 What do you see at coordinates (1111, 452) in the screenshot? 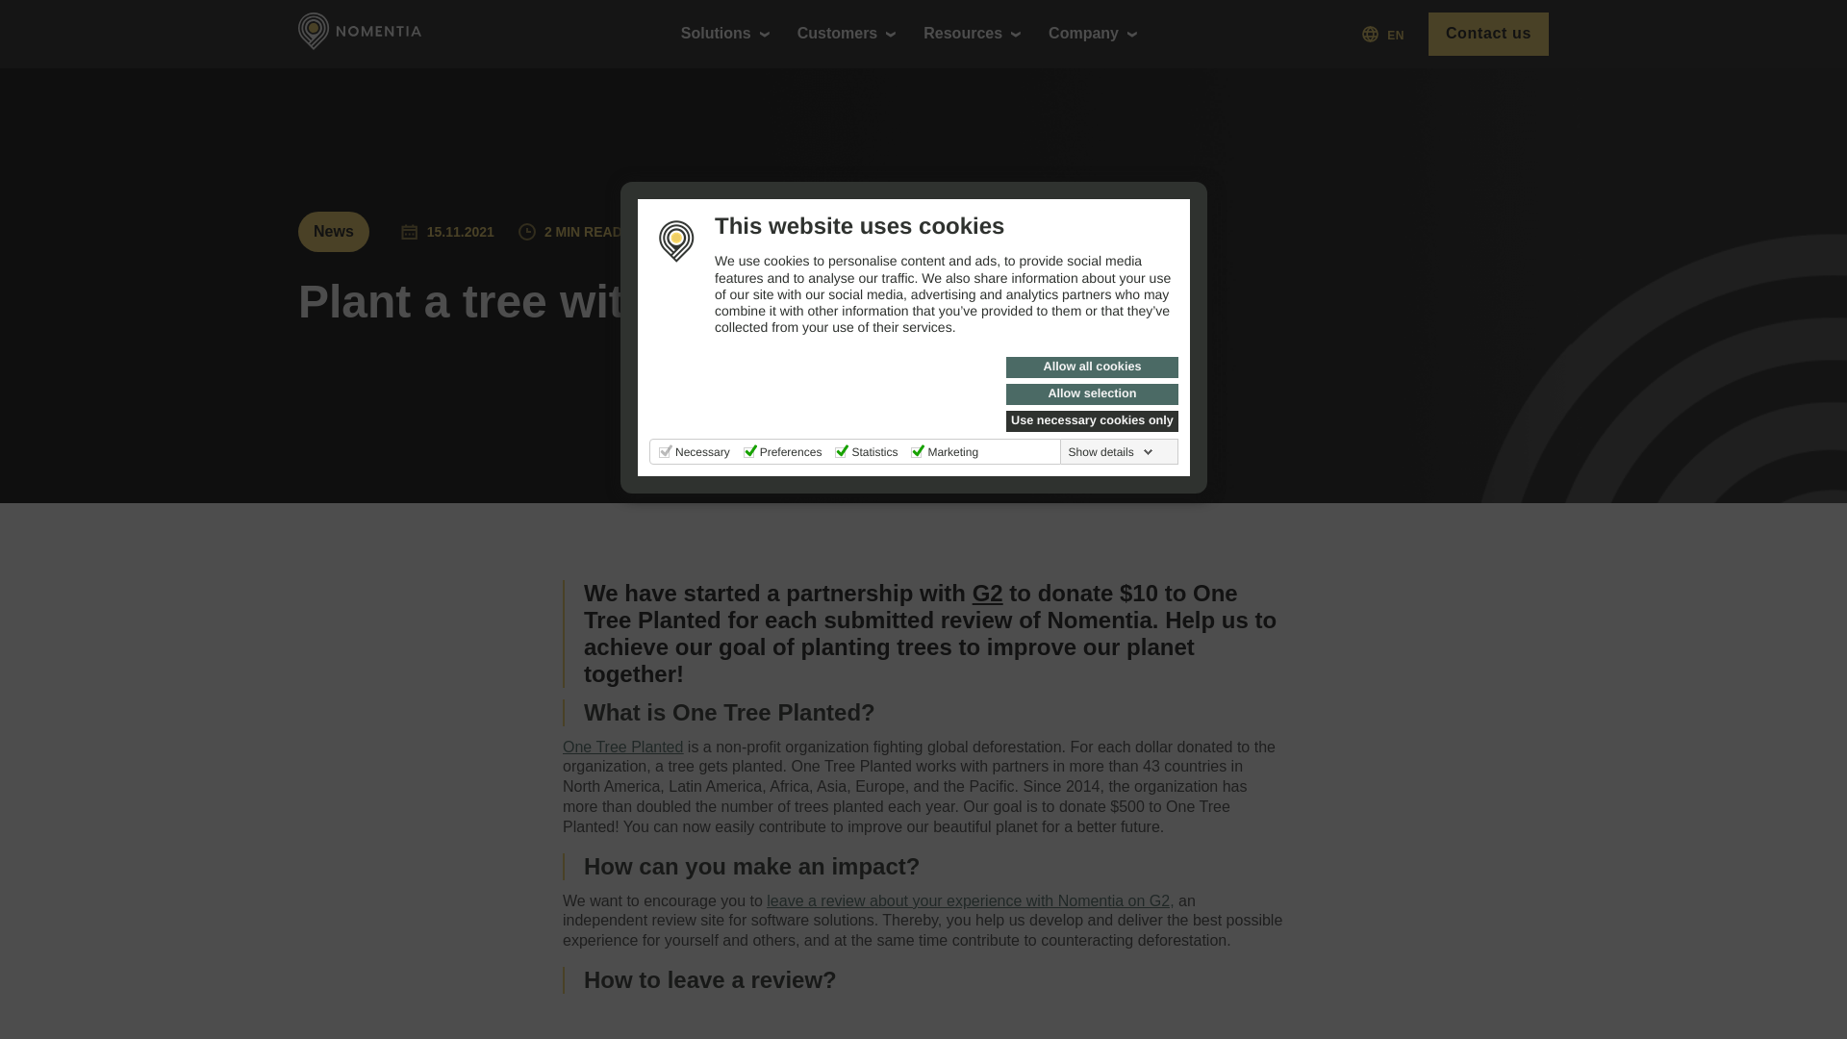
I see `Show details` at bounding box center [1111, 452].